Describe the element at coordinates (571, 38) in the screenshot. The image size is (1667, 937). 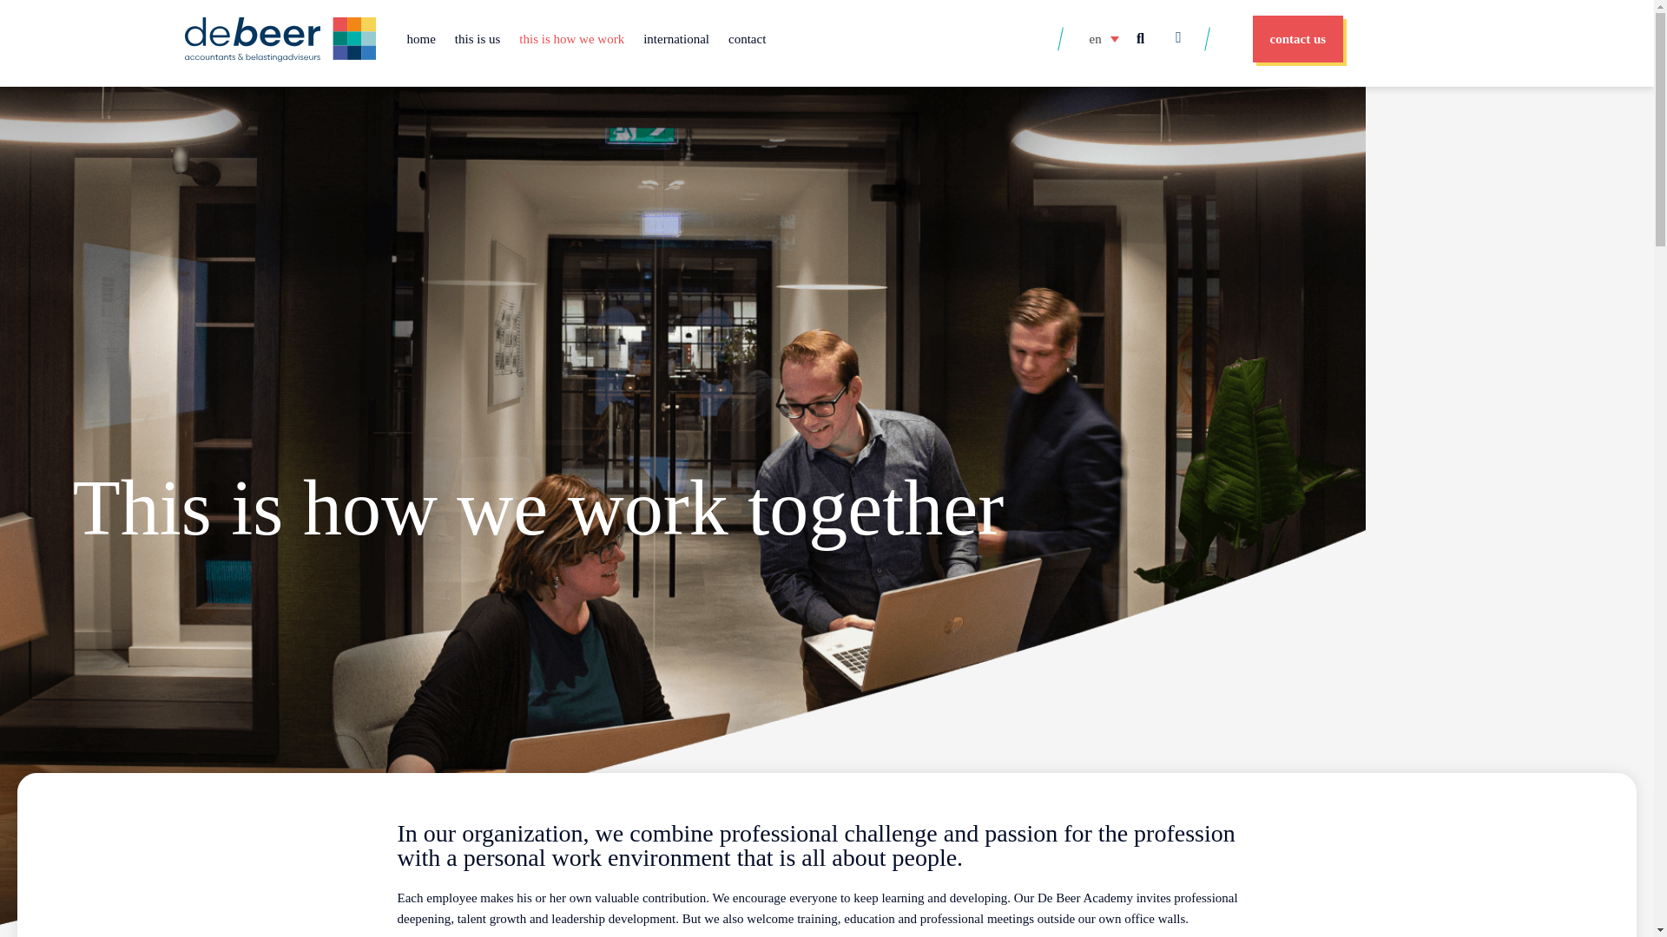
I see `this is how we work` at that location.